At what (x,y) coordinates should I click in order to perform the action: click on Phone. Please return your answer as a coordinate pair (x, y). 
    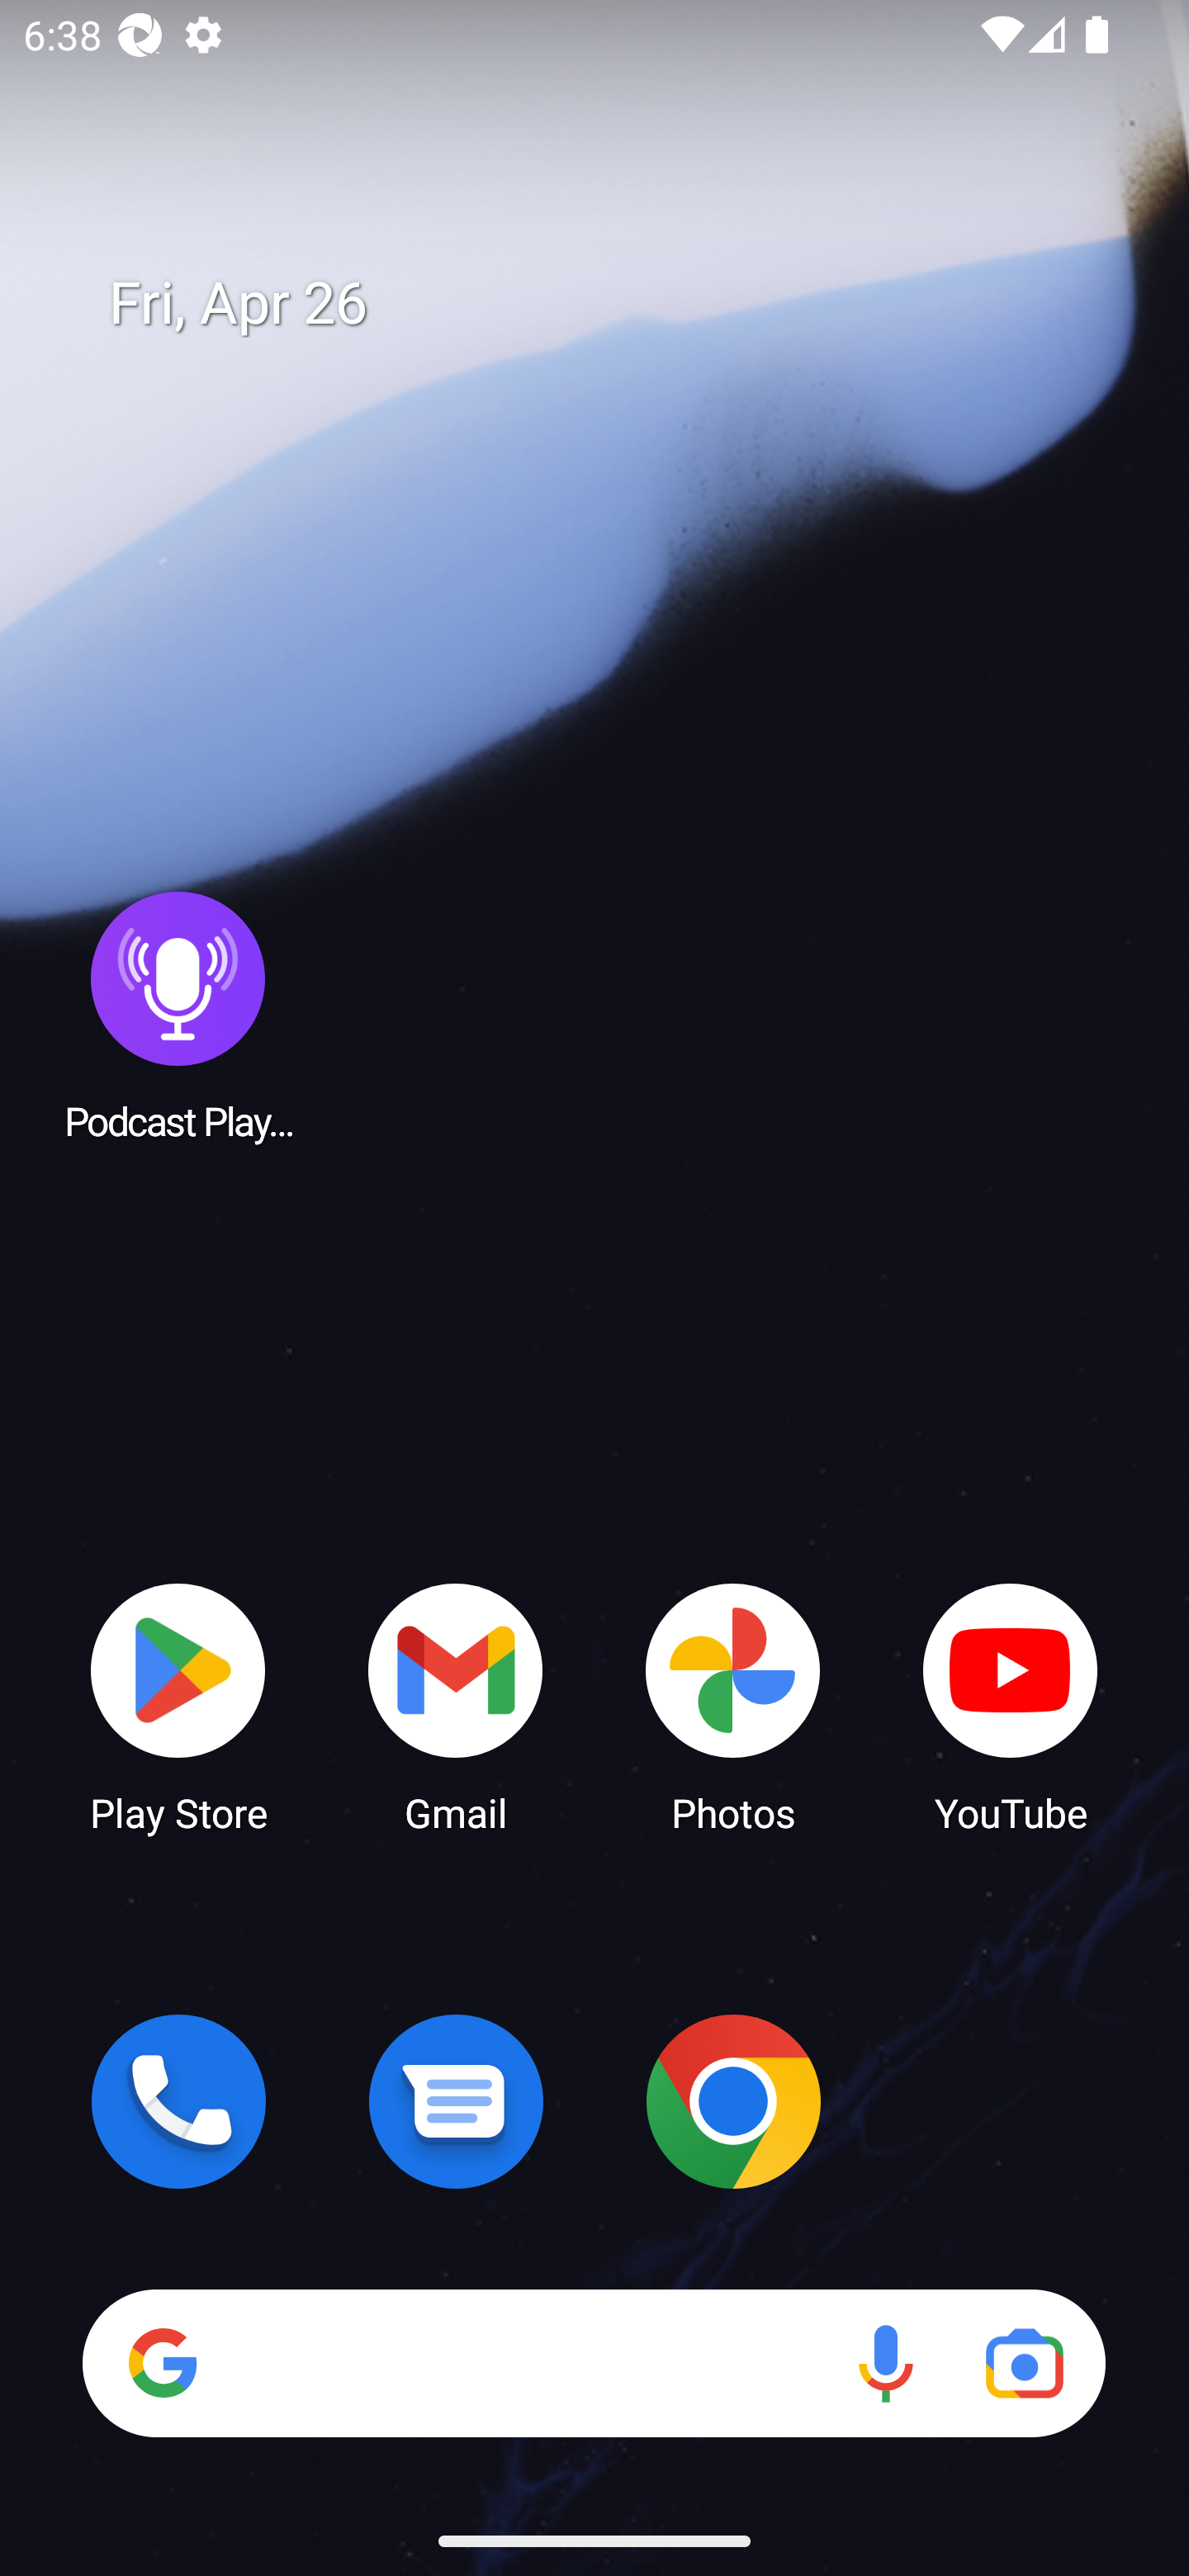
    Looking at the image, I should click on (178, 2101).